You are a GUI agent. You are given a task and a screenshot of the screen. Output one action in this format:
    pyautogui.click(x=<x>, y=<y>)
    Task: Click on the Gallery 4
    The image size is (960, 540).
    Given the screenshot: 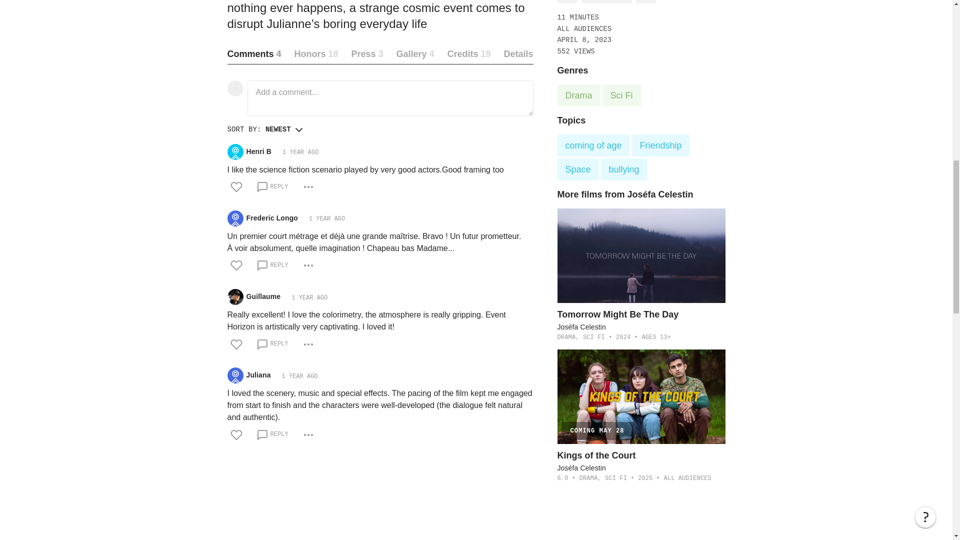 What is the action you would take?
    pyautogui.click(x=414, y=54)
    